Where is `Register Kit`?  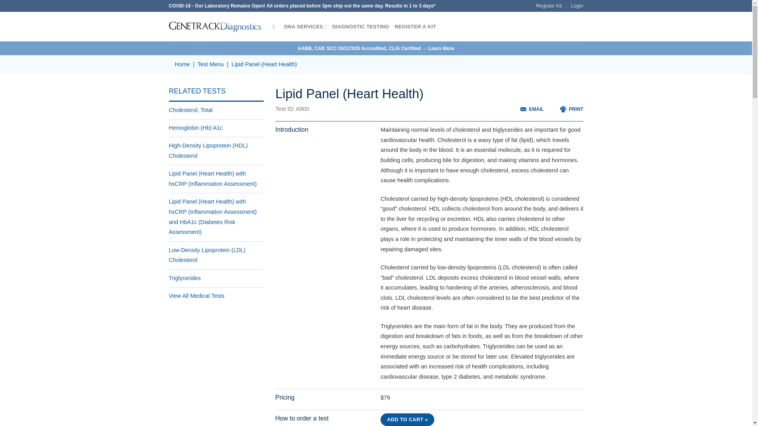
Register Kit is located at coordinates (549, 6).